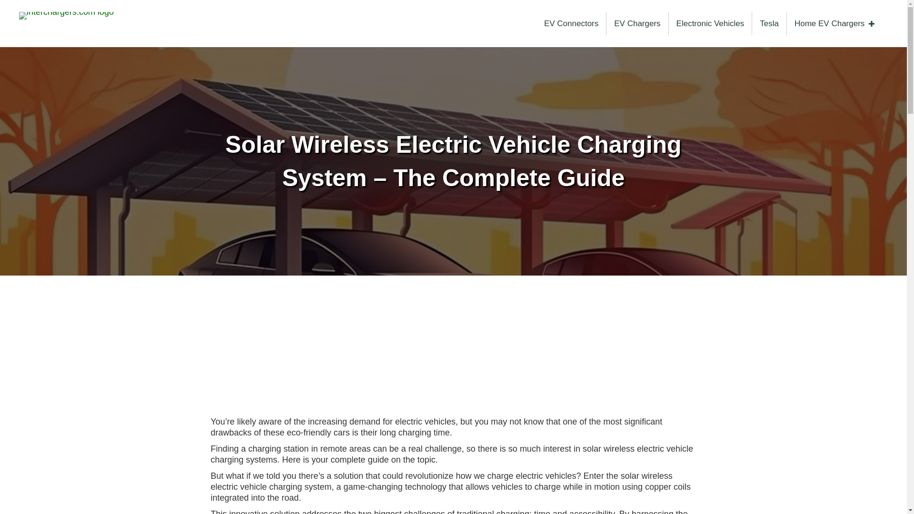 This screenshot has height=514, width=914. I want to click on Tesla, so click(769, 23).